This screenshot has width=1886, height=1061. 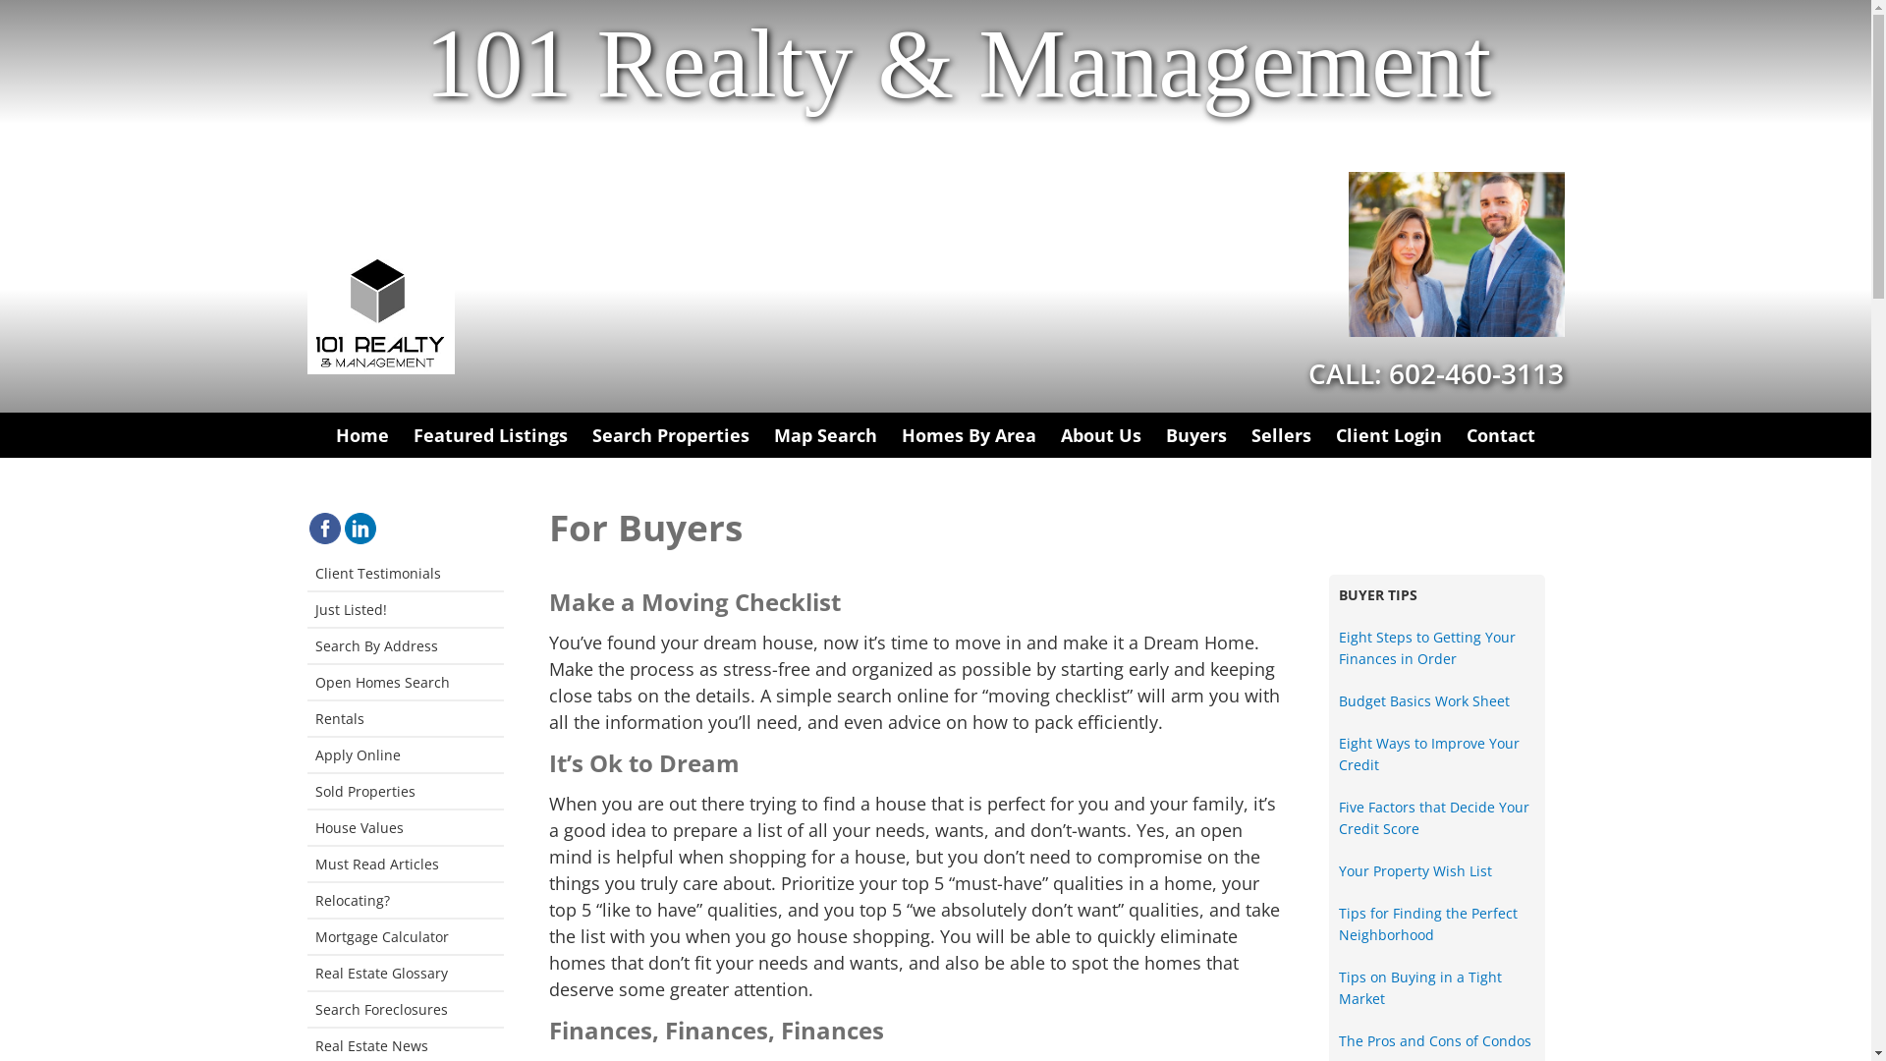 What do you see at coordinates (362, 435) in the screenshot?
I see `Home` at bounding box center [362, 435].